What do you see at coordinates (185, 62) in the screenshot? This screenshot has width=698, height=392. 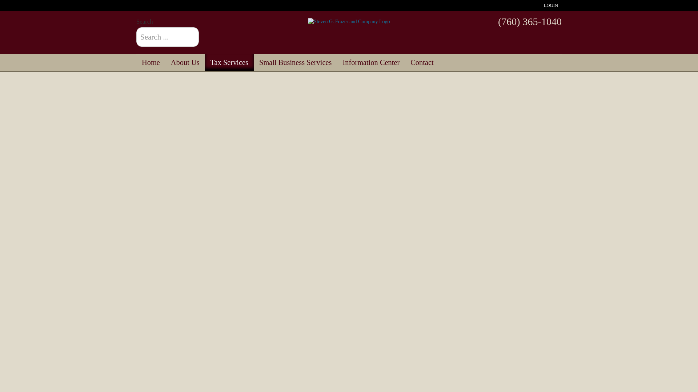 I see `About Us` at bounding box center [185, 62].